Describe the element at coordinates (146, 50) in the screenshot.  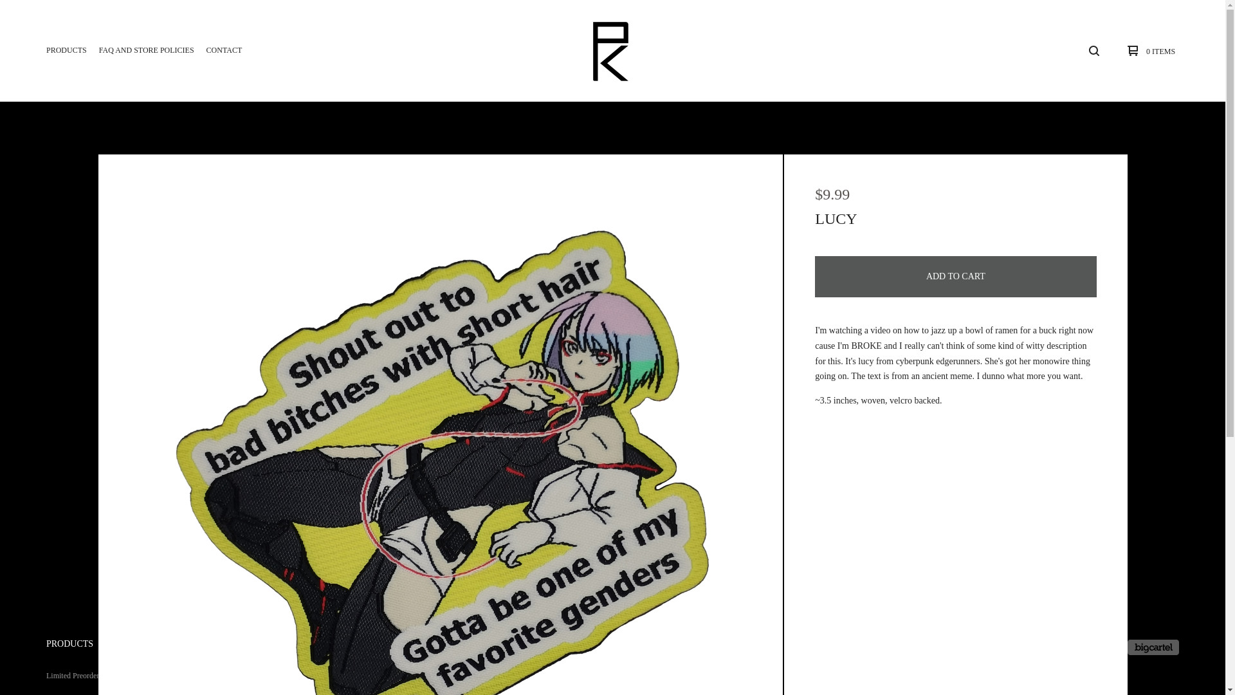
I see `FAQ AND STORE POLICIES` at that location.